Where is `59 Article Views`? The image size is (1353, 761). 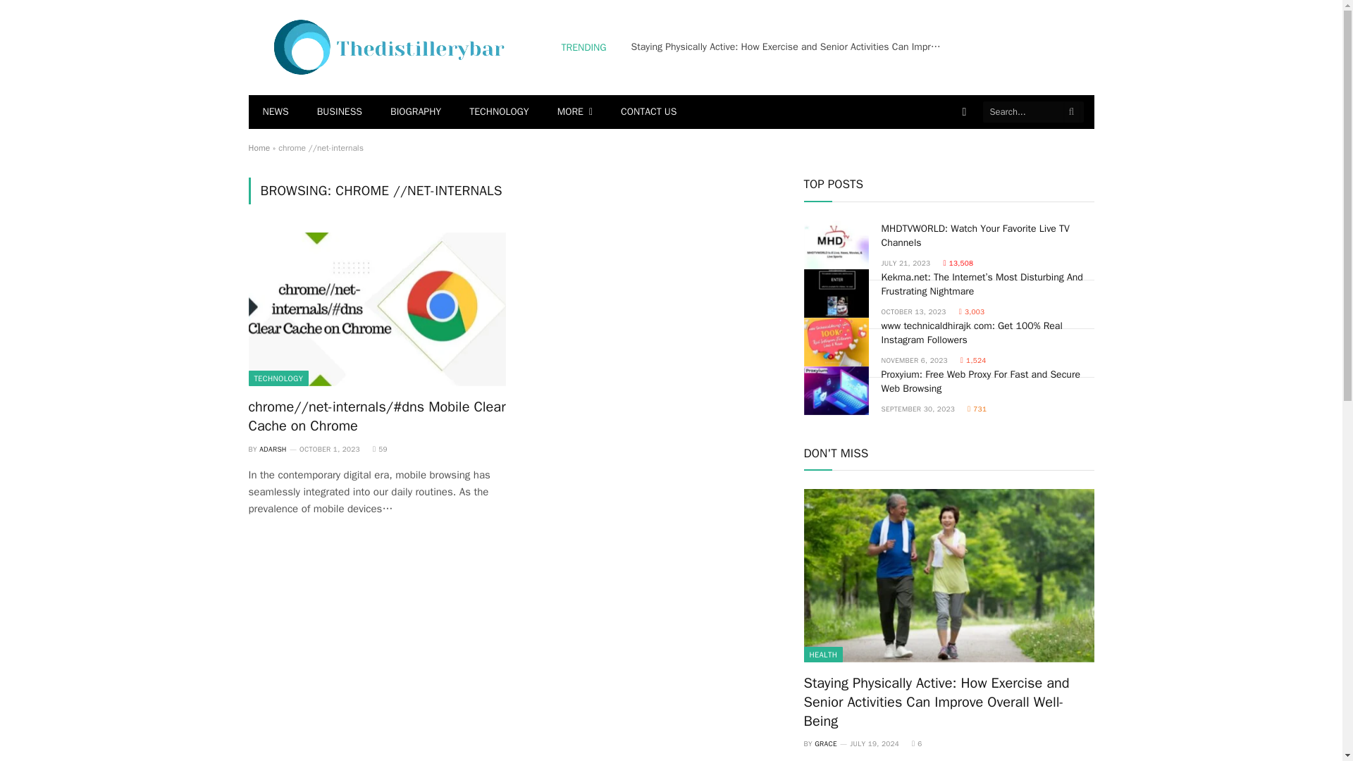 59 Article Views is located at coordinates (380, 448).